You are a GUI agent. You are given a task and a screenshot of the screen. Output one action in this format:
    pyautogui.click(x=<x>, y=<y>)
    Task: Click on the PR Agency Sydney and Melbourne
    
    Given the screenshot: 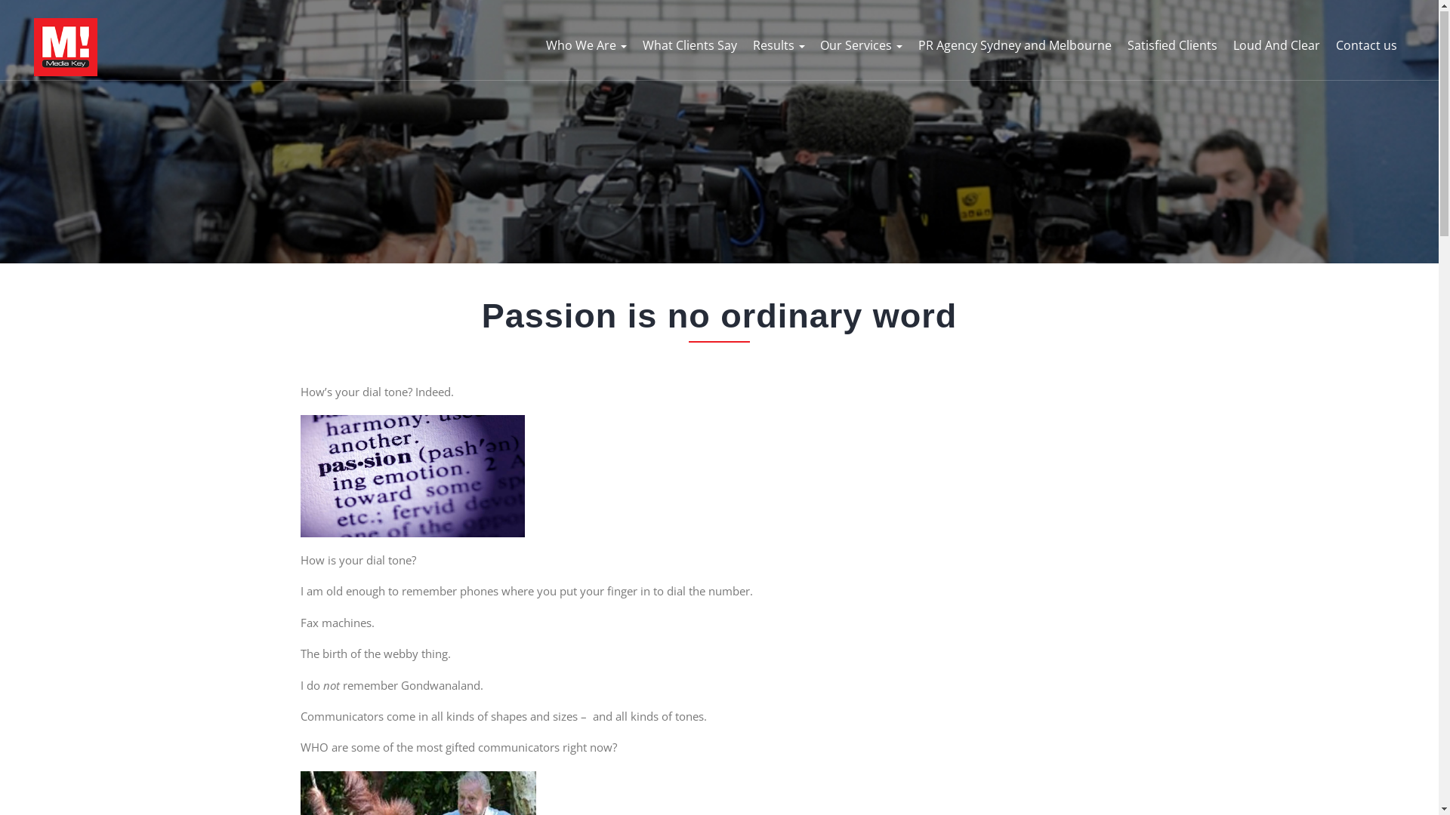 What is the action you would take?
    pyautogui.click(x=1015, y=46)
    